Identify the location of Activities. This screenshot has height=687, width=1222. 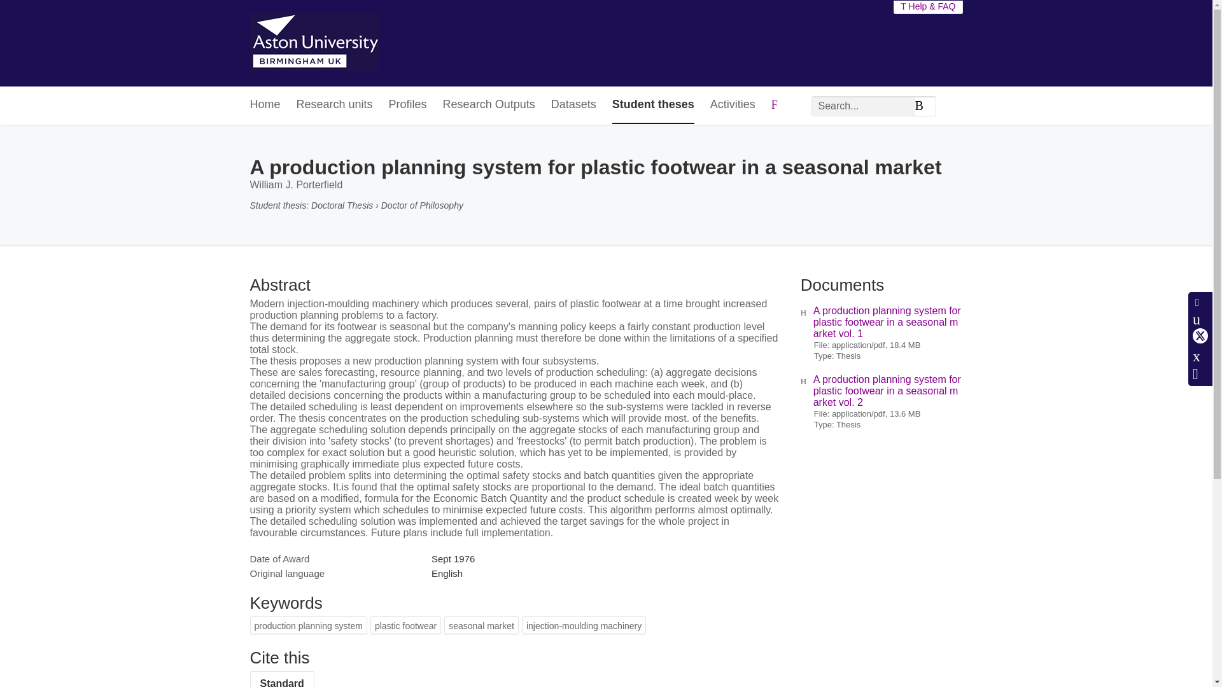
(732, 106).